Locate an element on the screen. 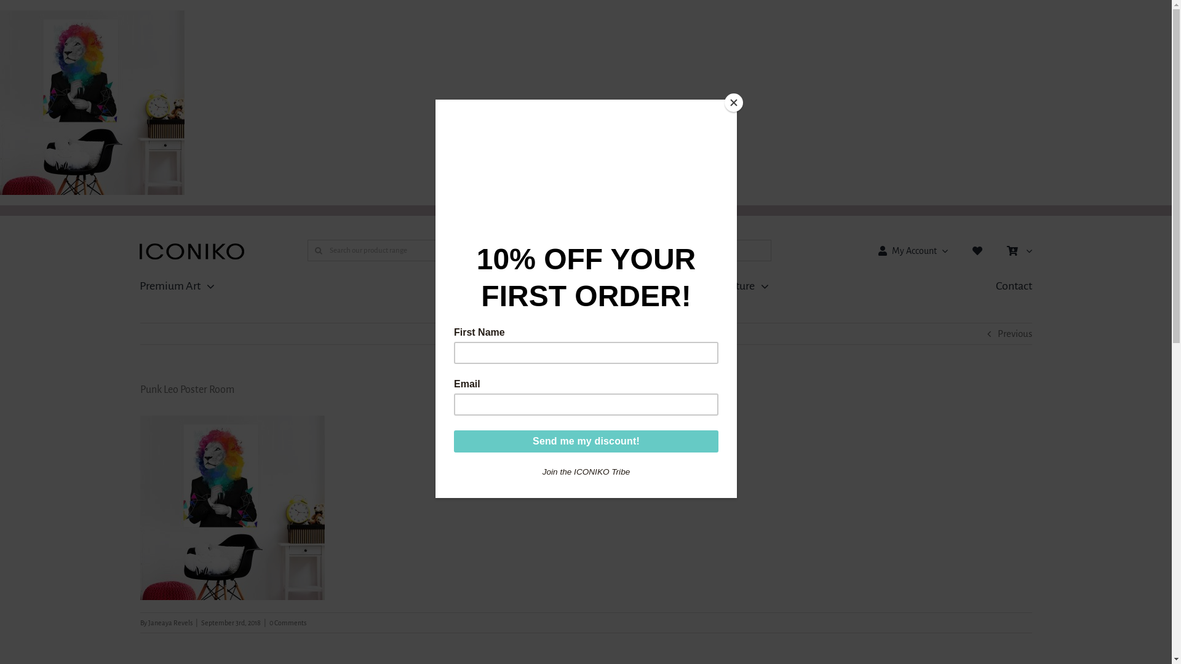 The width and height of the screenshot is (1181, 664). My Account is located at coordinates (910, 251).